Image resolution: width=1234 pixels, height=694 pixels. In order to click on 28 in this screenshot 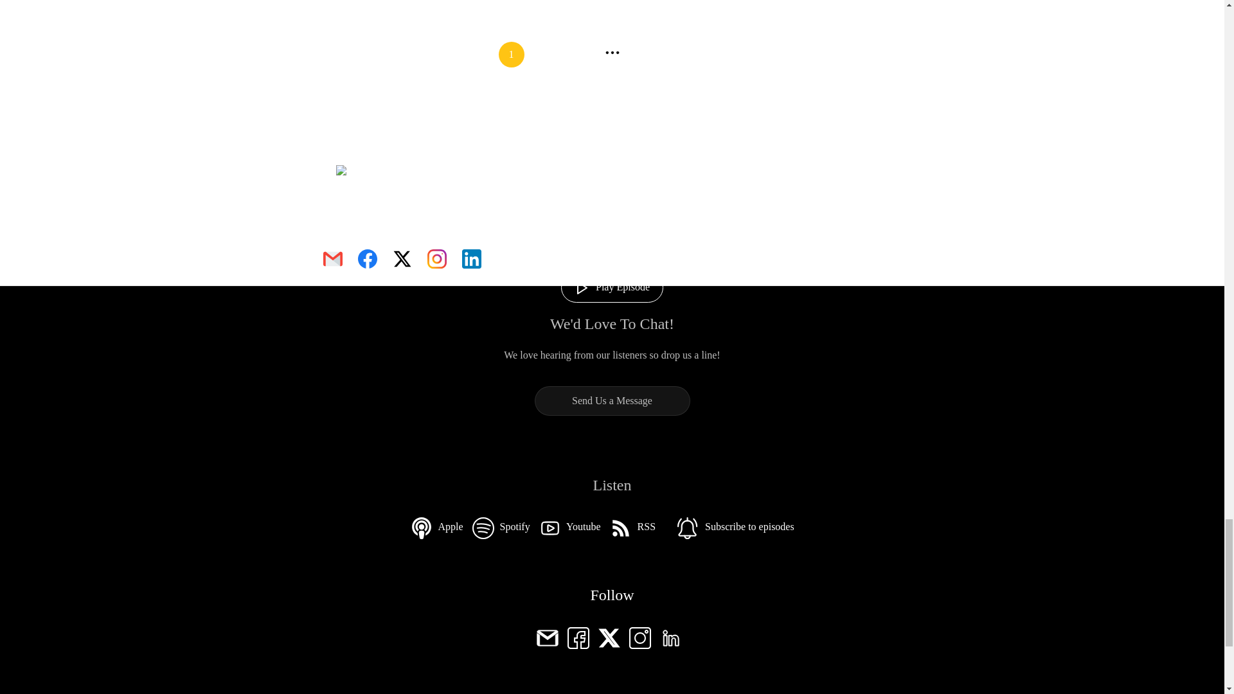, I will do `click(643, 54)`.